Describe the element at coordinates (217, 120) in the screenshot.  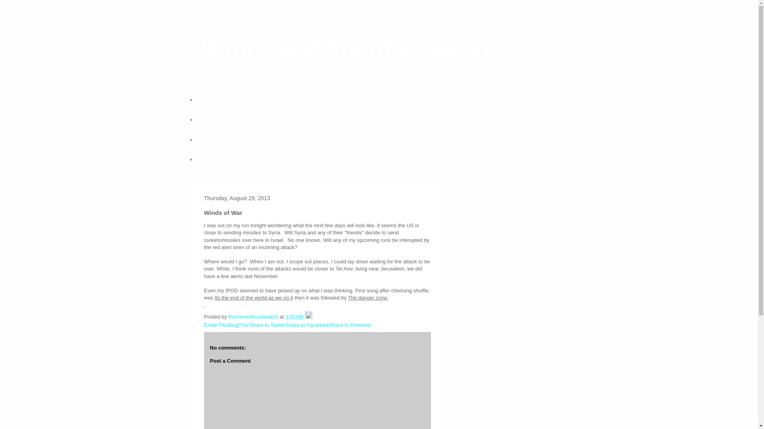
I see `Contact` at that location.